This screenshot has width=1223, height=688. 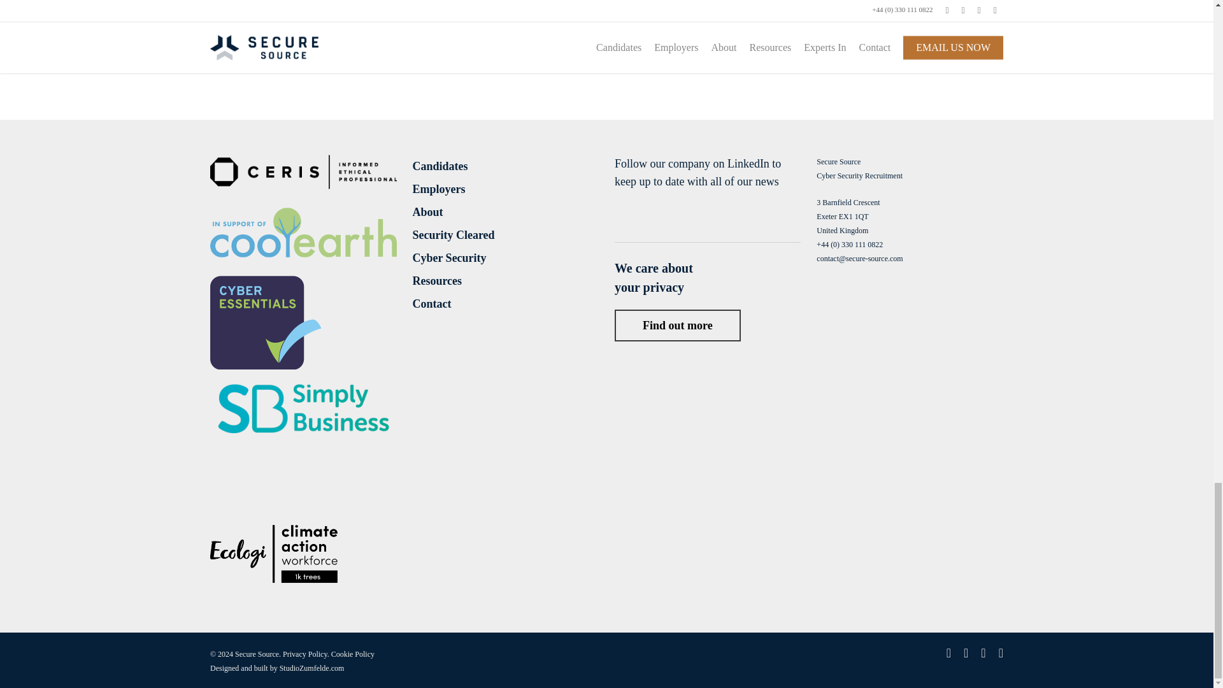 What do you see at coordinates (506, 211) in the screenshot?
I see `About` at bounding box center [506, 211].